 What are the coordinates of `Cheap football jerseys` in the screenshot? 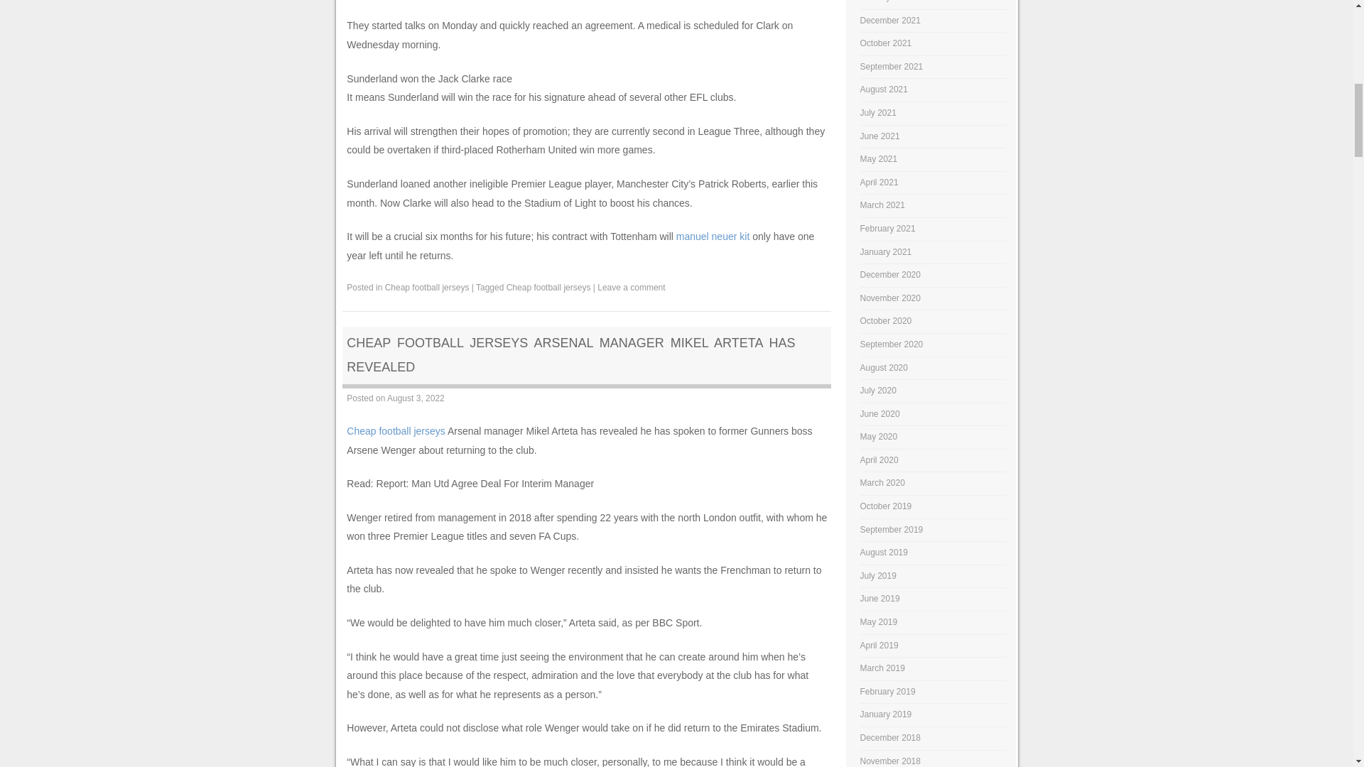 It's located at (548, 287).